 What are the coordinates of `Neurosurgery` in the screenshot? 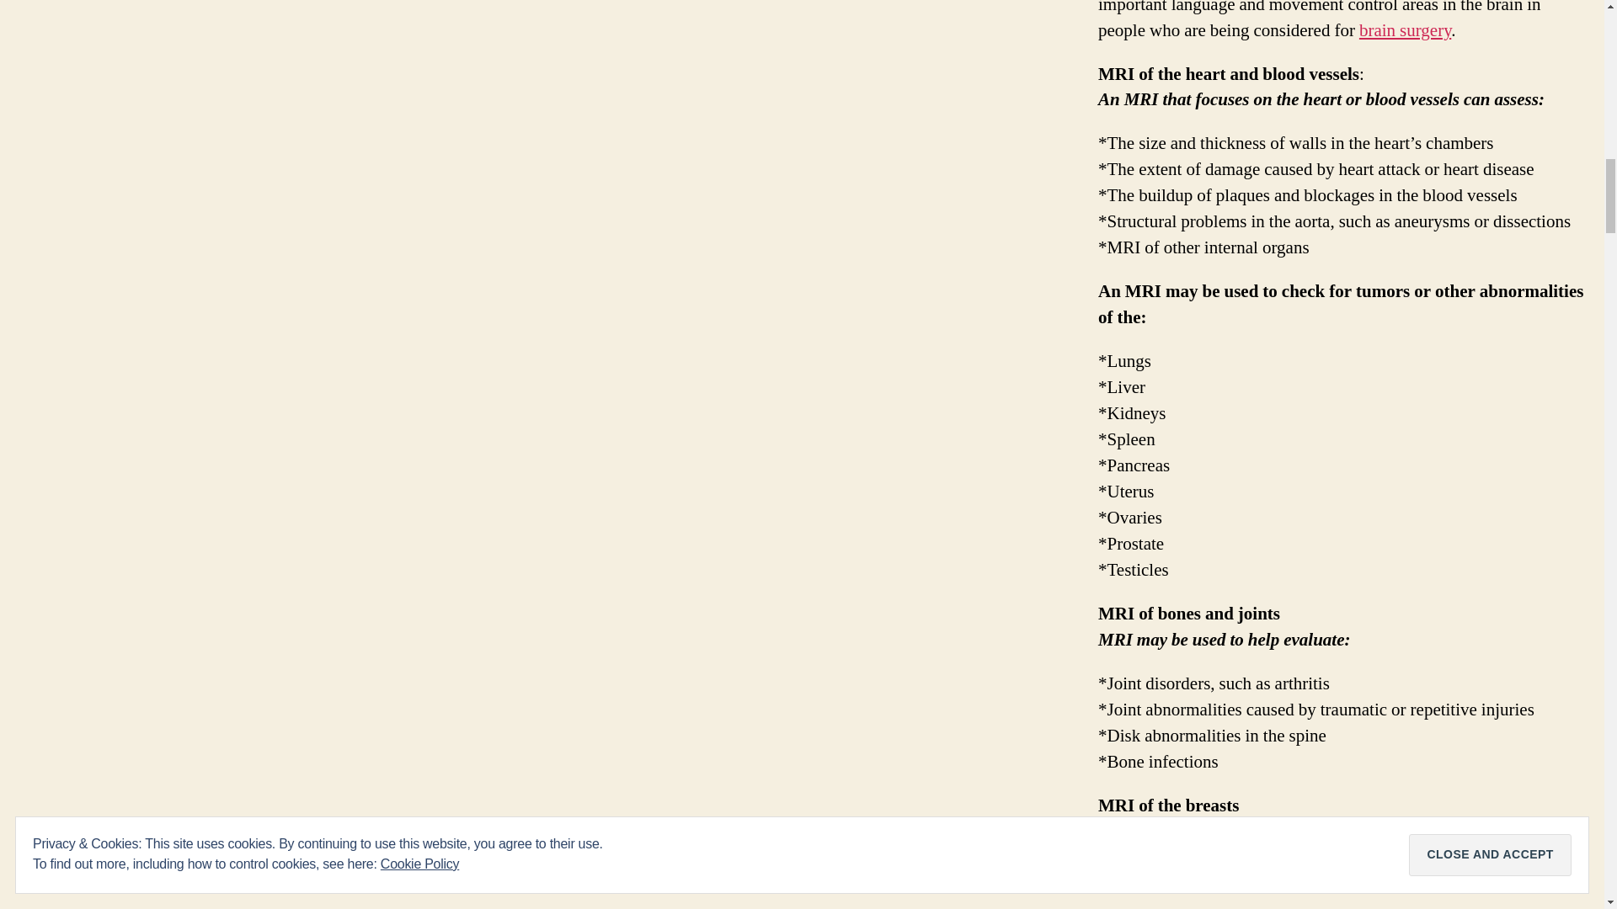 It's located at (1405, 30).